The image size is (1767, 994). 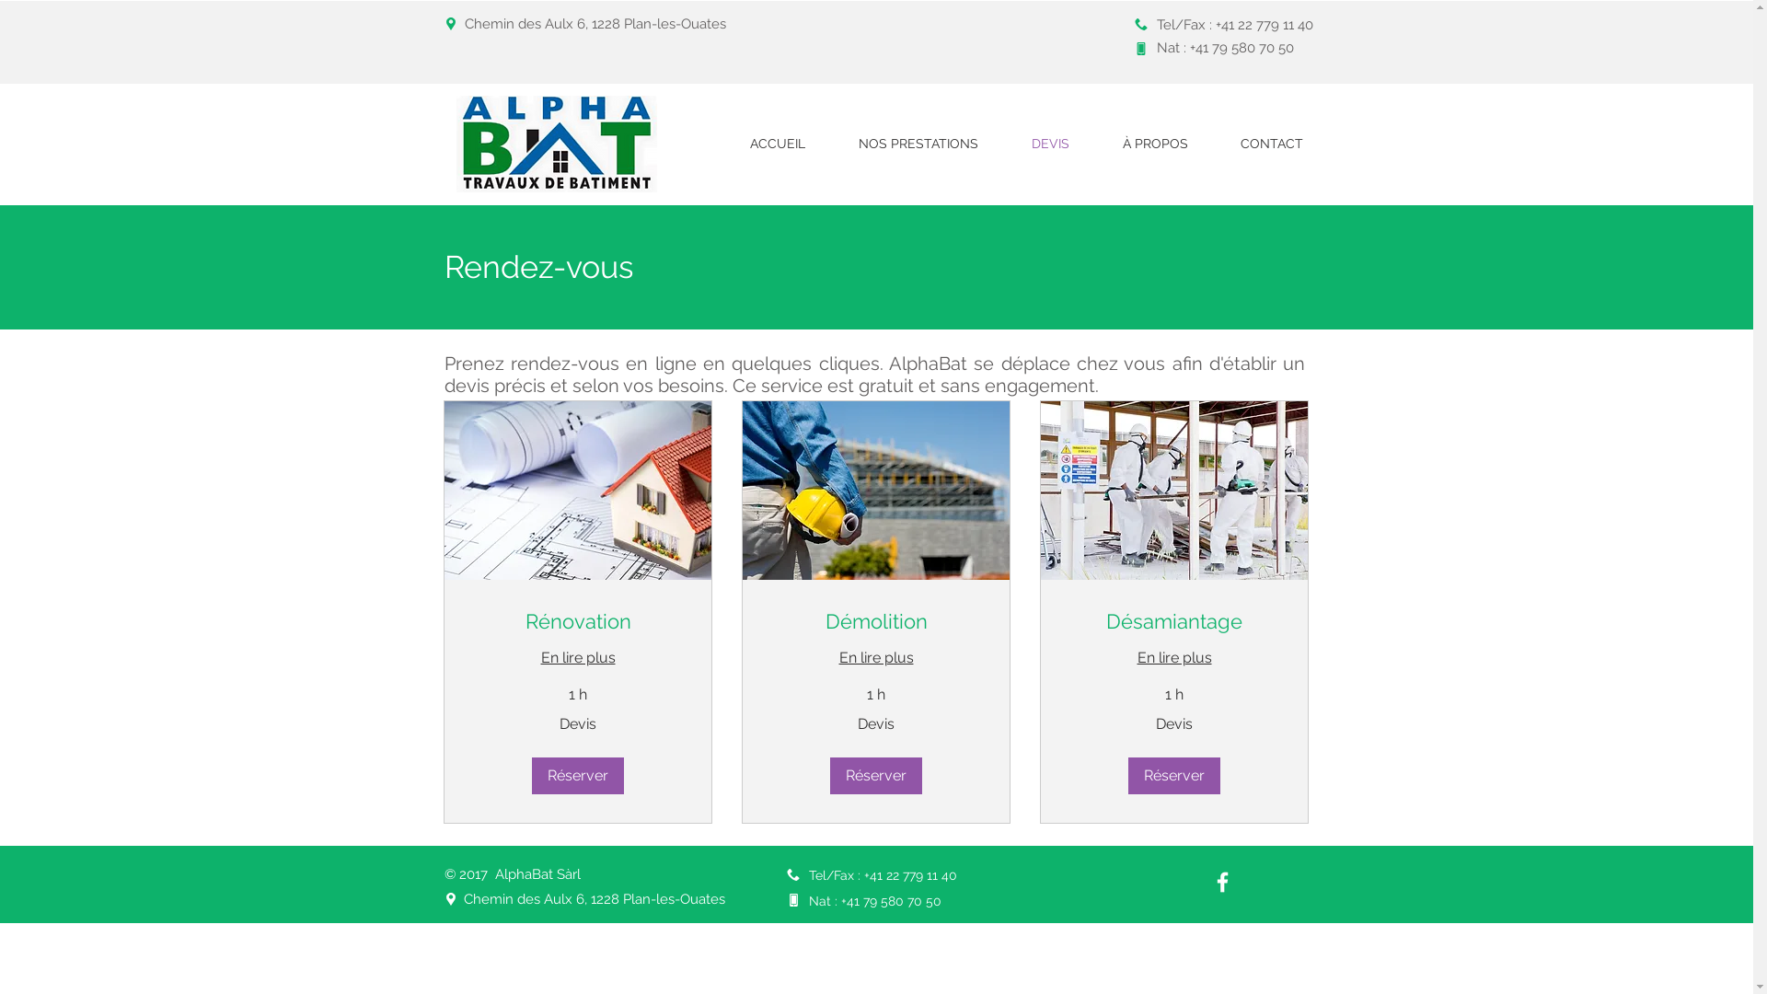 I want to click on En lire plus, so click(x=876, y=658).